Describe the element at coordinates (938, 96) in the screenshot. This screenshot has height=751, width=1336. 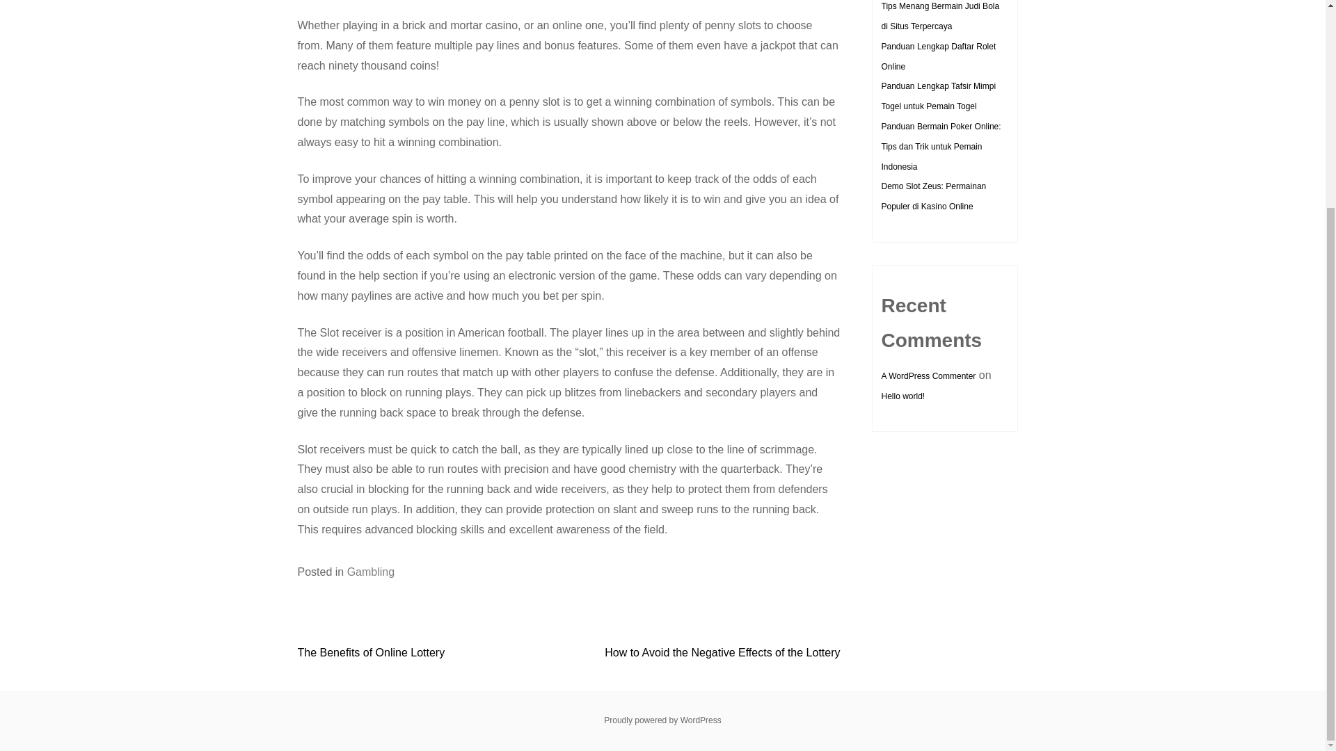
I see `Panduan Lengkap Tafsir Mimpi Togel untuk Pemain Togel` at that location.